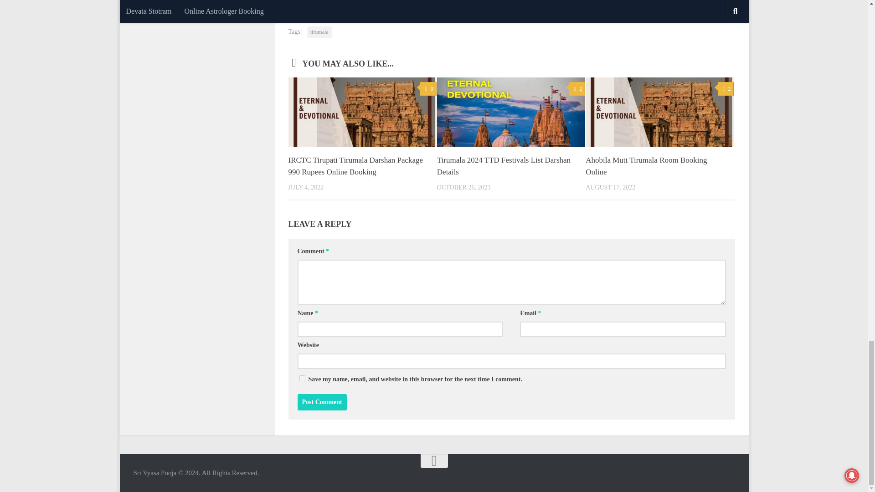 The height and width of the screenshot is (492, 875). Describe the element at coordinates (322, 402) in the screenshot. I see `Post Comment` at that location.